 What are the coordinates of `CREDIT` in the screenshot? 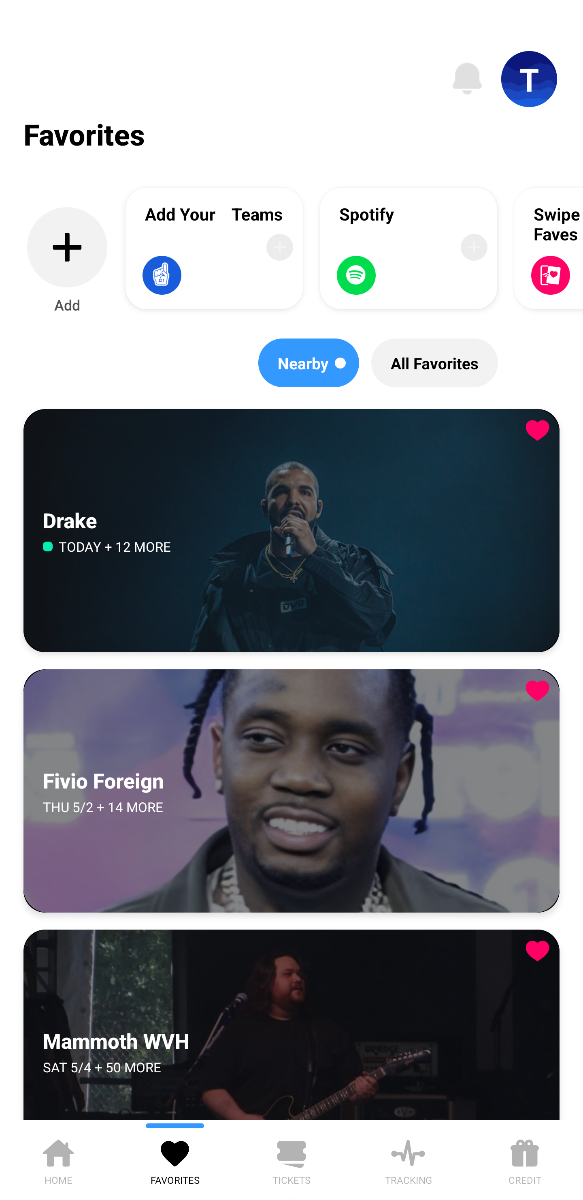 It's located at (525, 1159).